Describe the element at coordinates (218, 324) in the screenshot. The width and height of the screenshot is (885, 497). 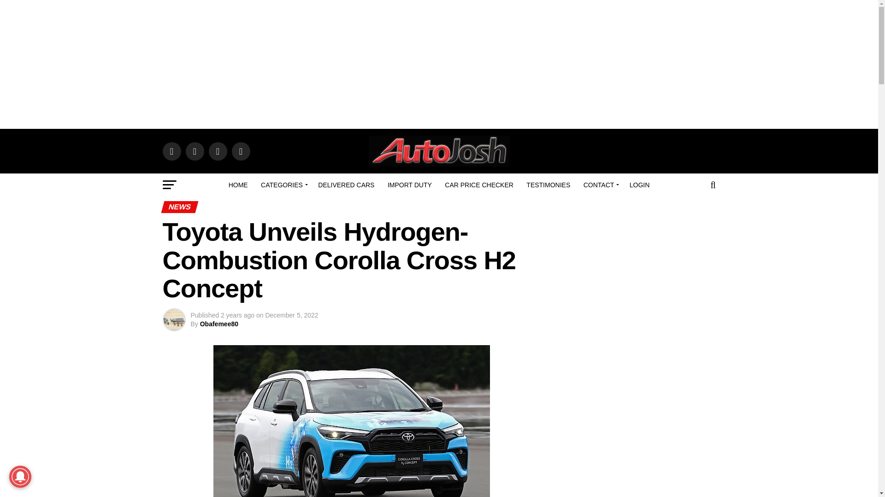
I see `Posts by Obafemee80` at that location.